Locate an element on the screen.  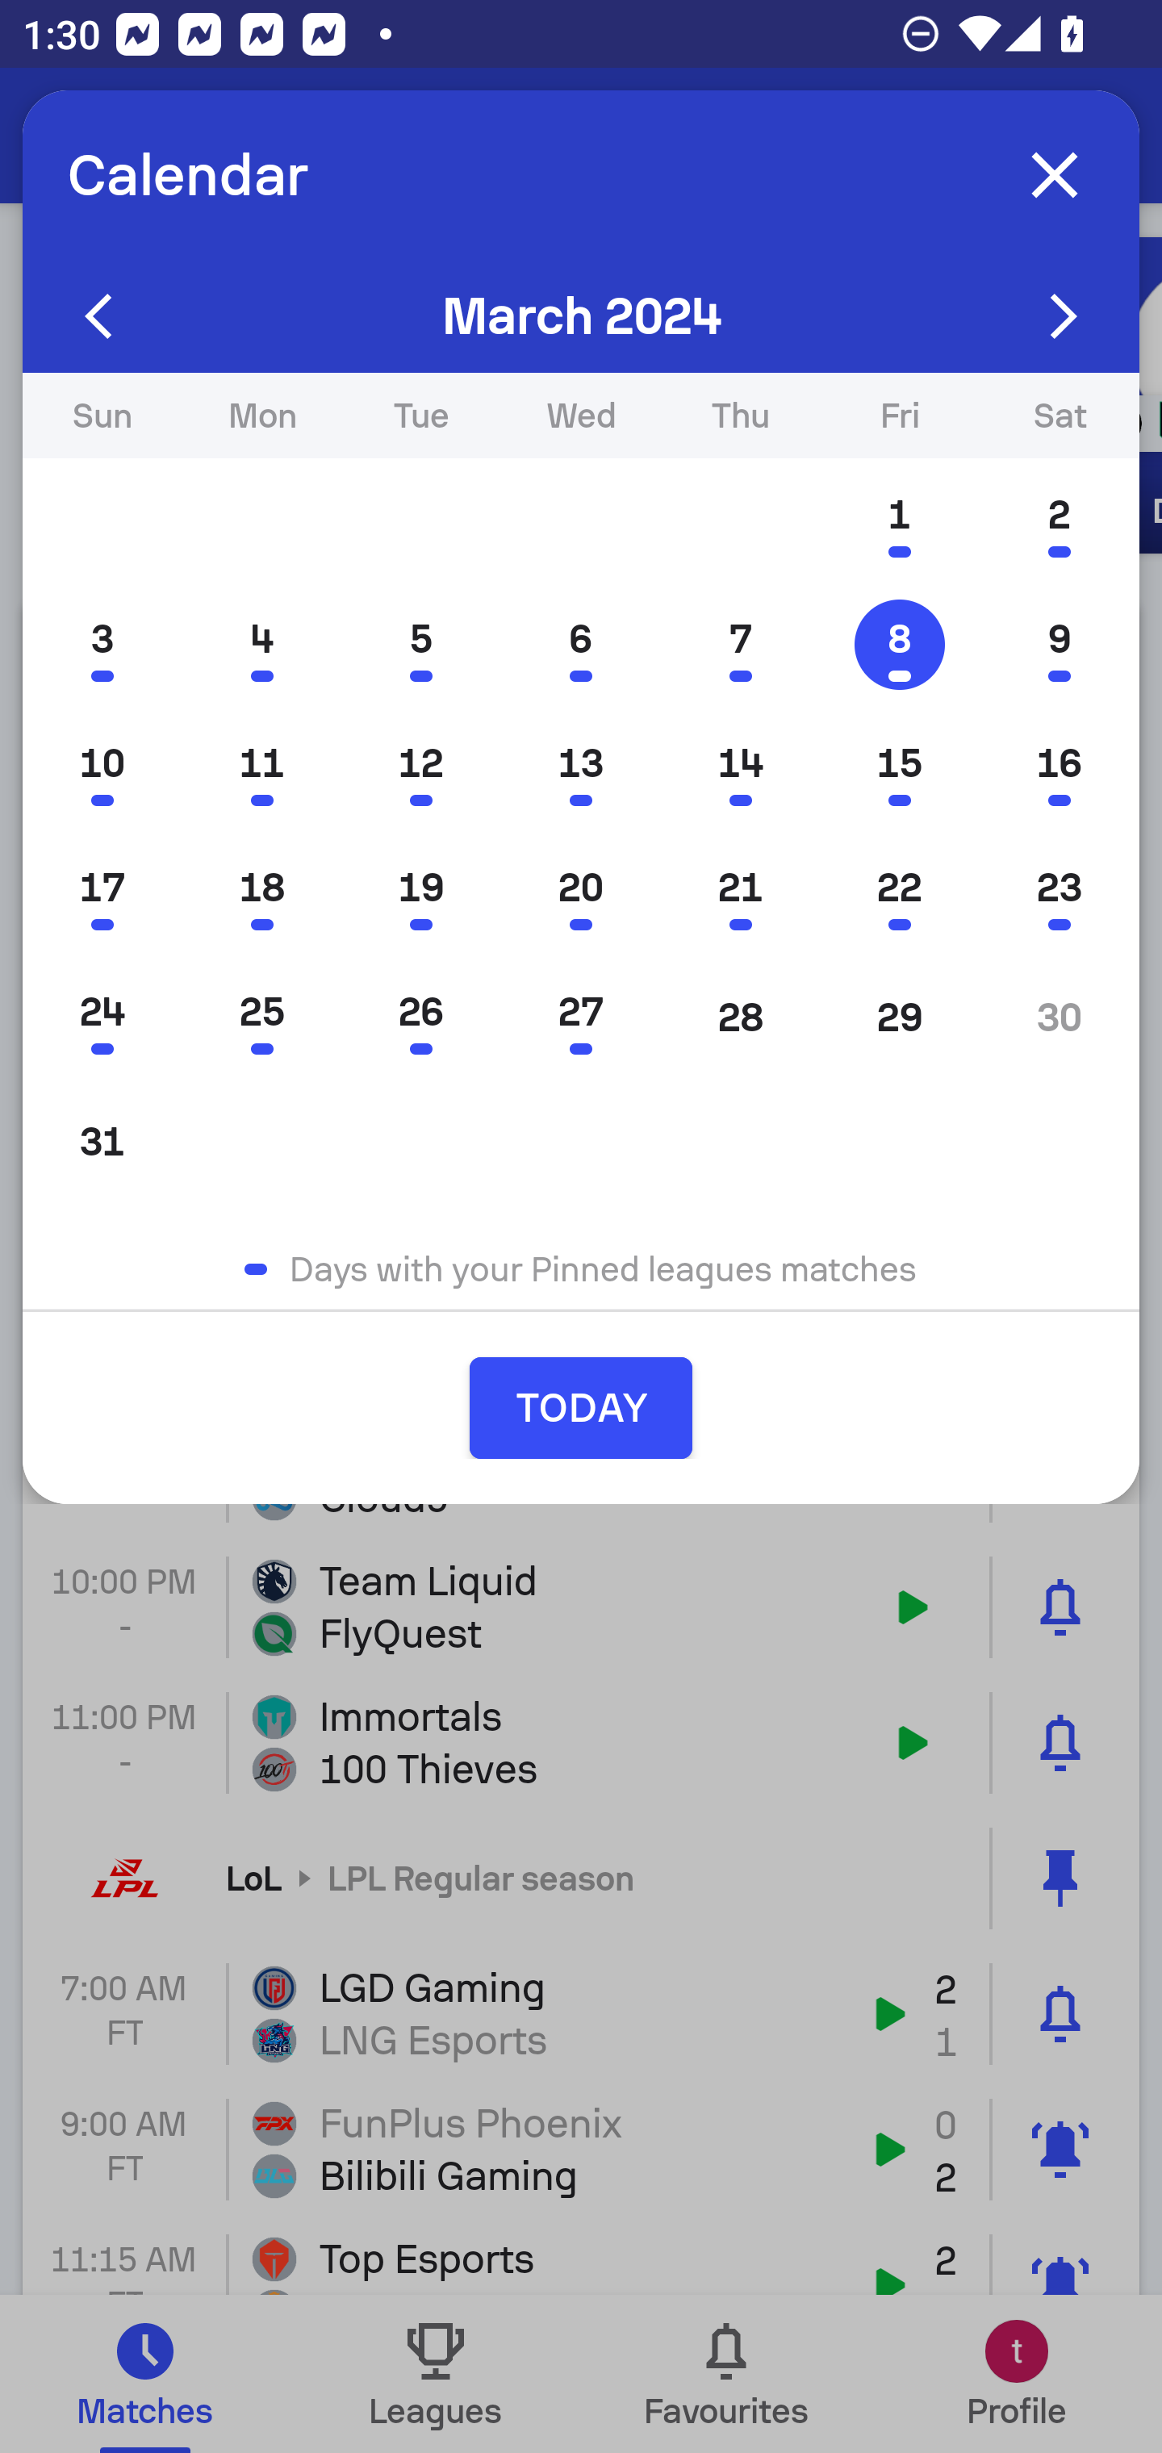
23 is located at coordinates (1059, 892).